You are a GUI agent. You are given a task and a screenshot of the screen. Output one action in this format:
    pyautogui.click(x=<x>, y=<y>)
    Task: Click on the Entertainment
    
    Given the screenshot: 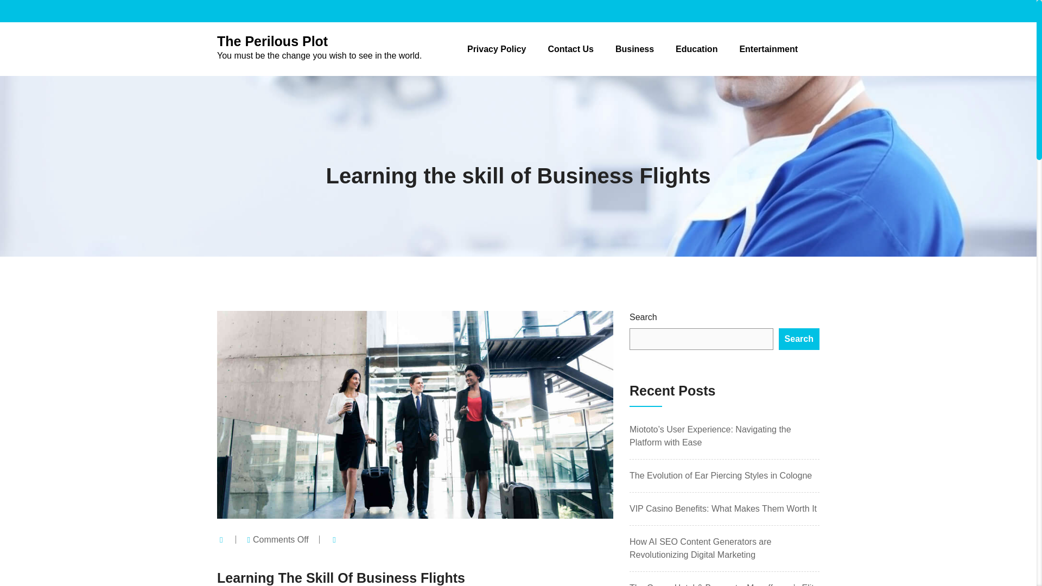 What is the action you would take?
    pyautogui.click(x=768, y=49)
    